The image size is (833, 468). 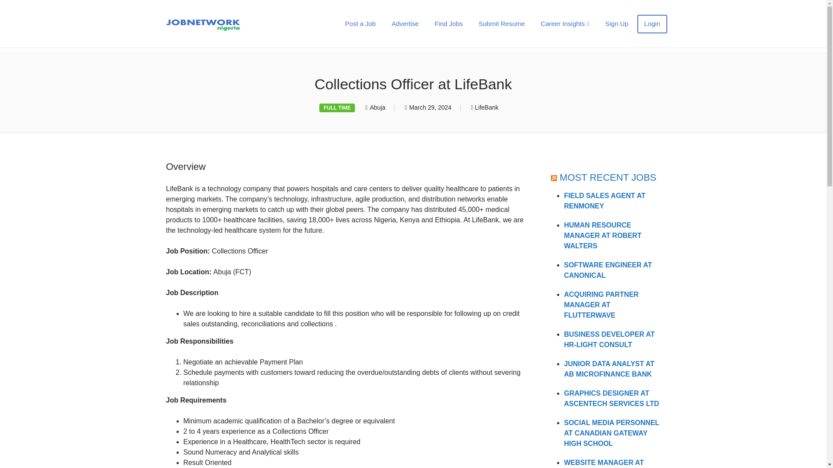 I want to click on FIELD SALES AGENT AT RENMONEY, so click(x=605, y=200).